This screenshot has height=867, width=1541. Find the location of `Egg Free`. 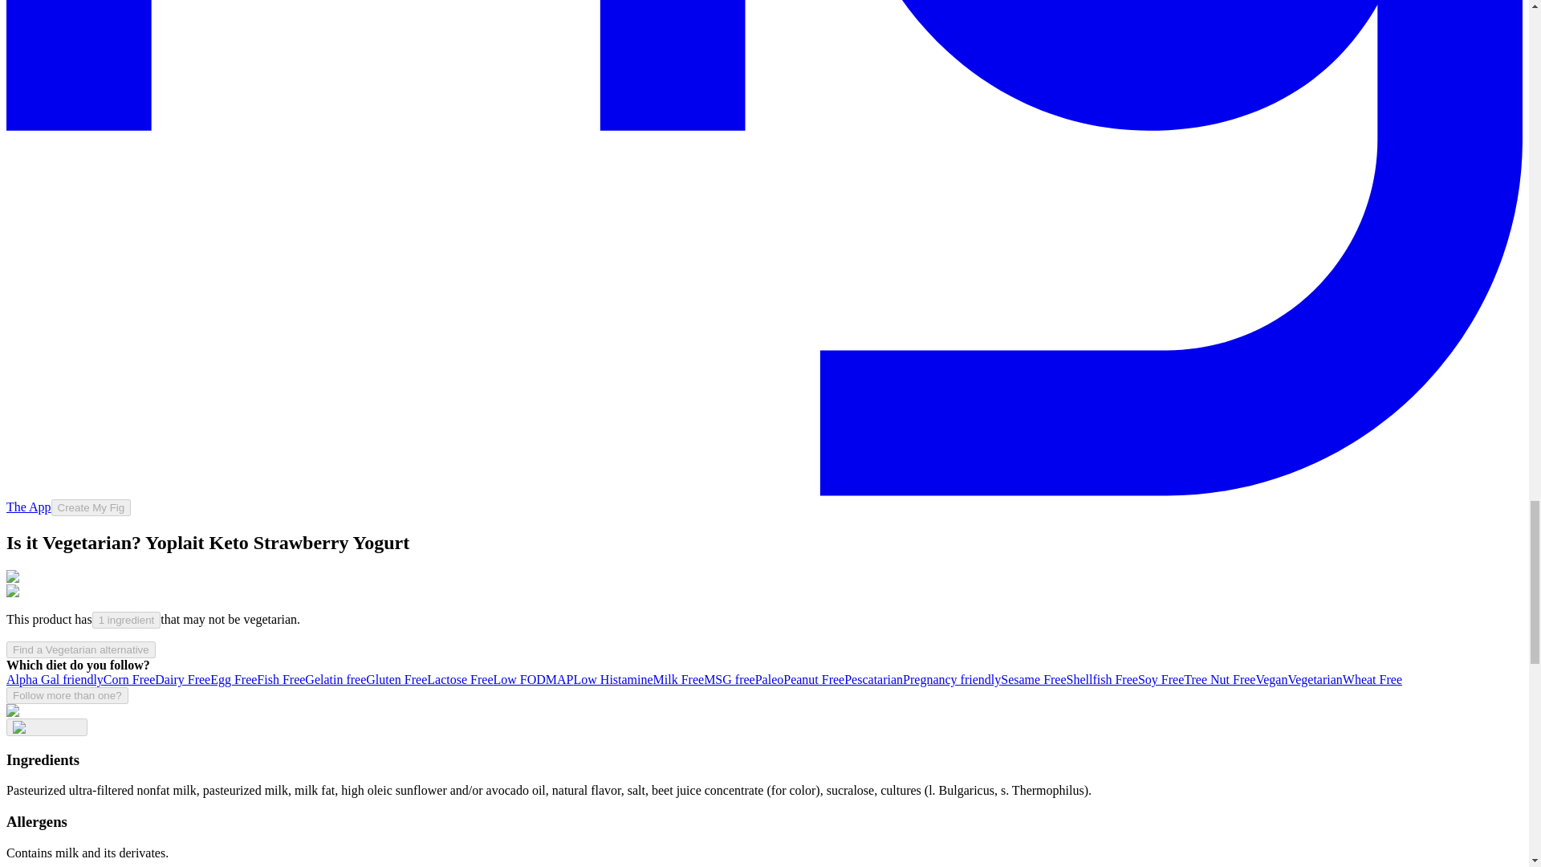

Egg Free is located at coordinates (233, 679).